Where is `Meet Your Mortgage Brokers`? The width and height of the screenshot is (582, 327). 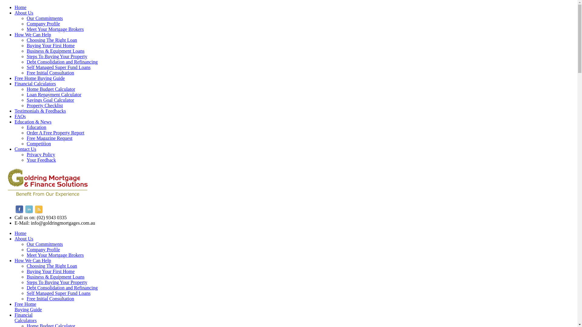
Meet Your Mortgage Brokers is located at coordinates (55, 255).